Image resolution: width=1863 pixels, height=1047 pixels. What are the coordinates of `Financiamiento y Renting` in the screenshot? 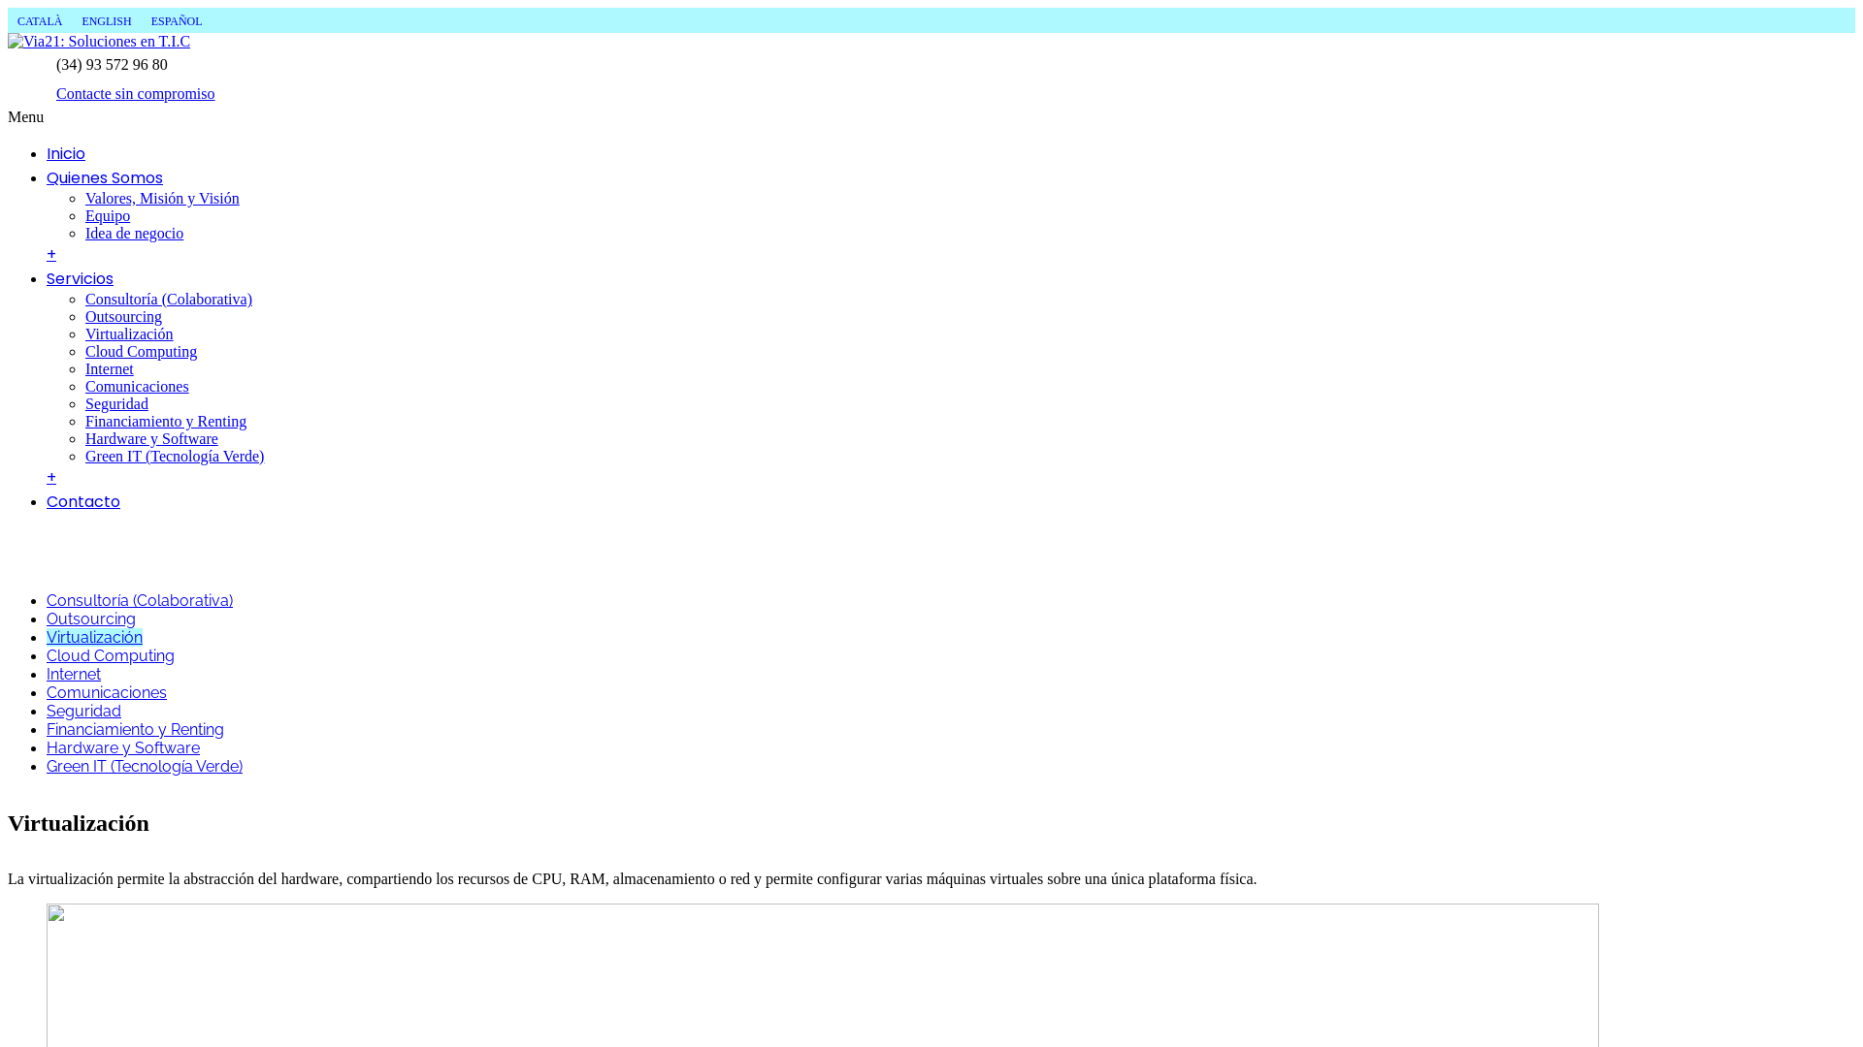 It's located at (166, 421).